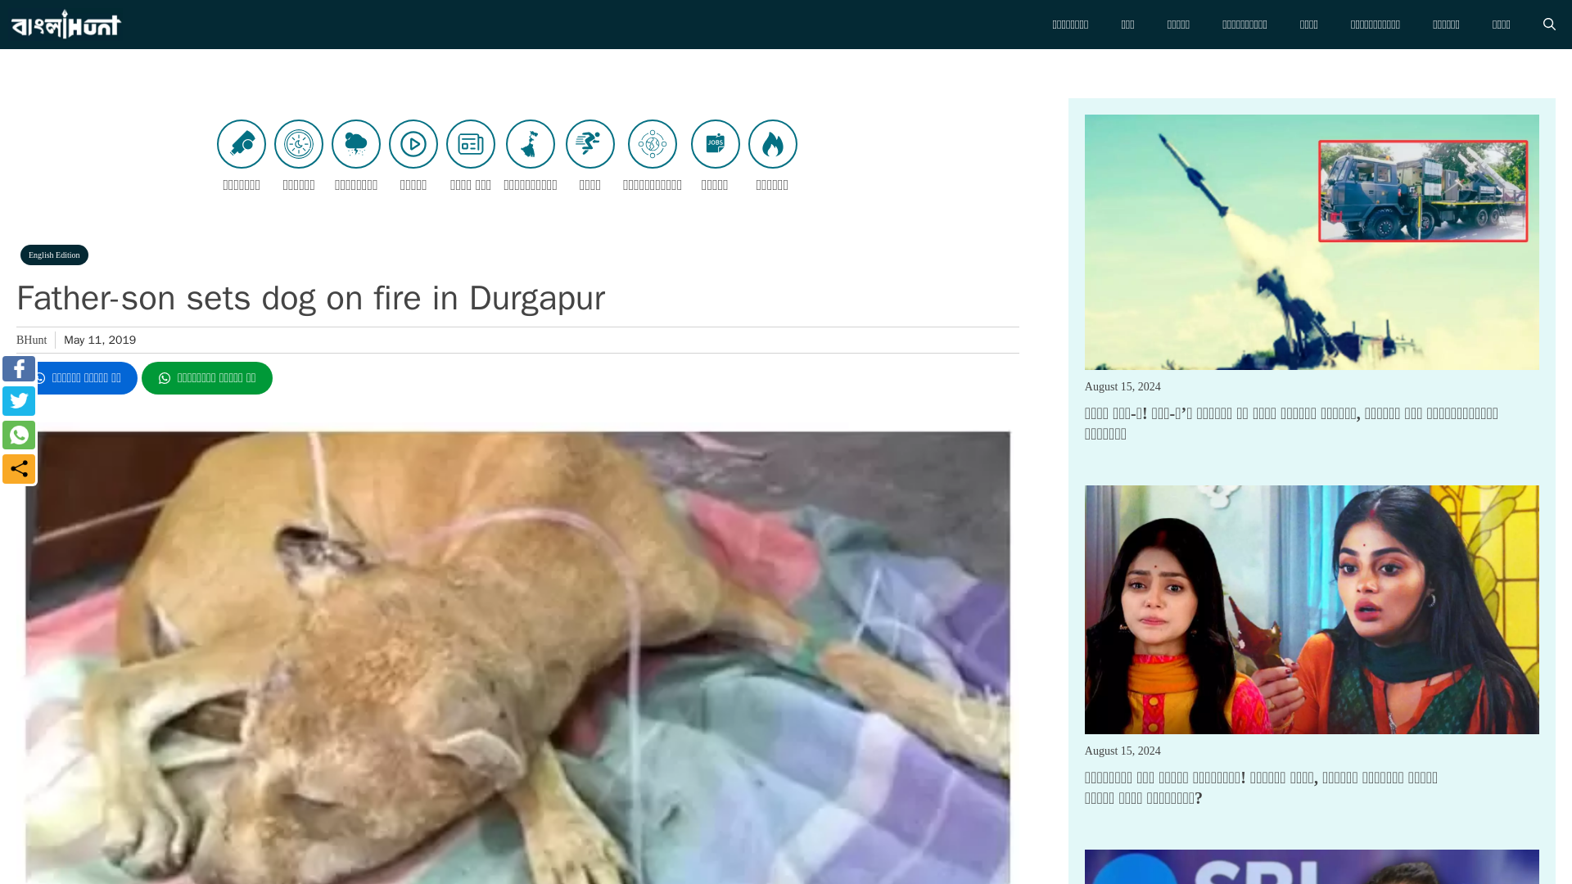  What do you see at coordinates (31, 341) in the screenshot?
I see `BHunt` at bounding box center [31, 341].